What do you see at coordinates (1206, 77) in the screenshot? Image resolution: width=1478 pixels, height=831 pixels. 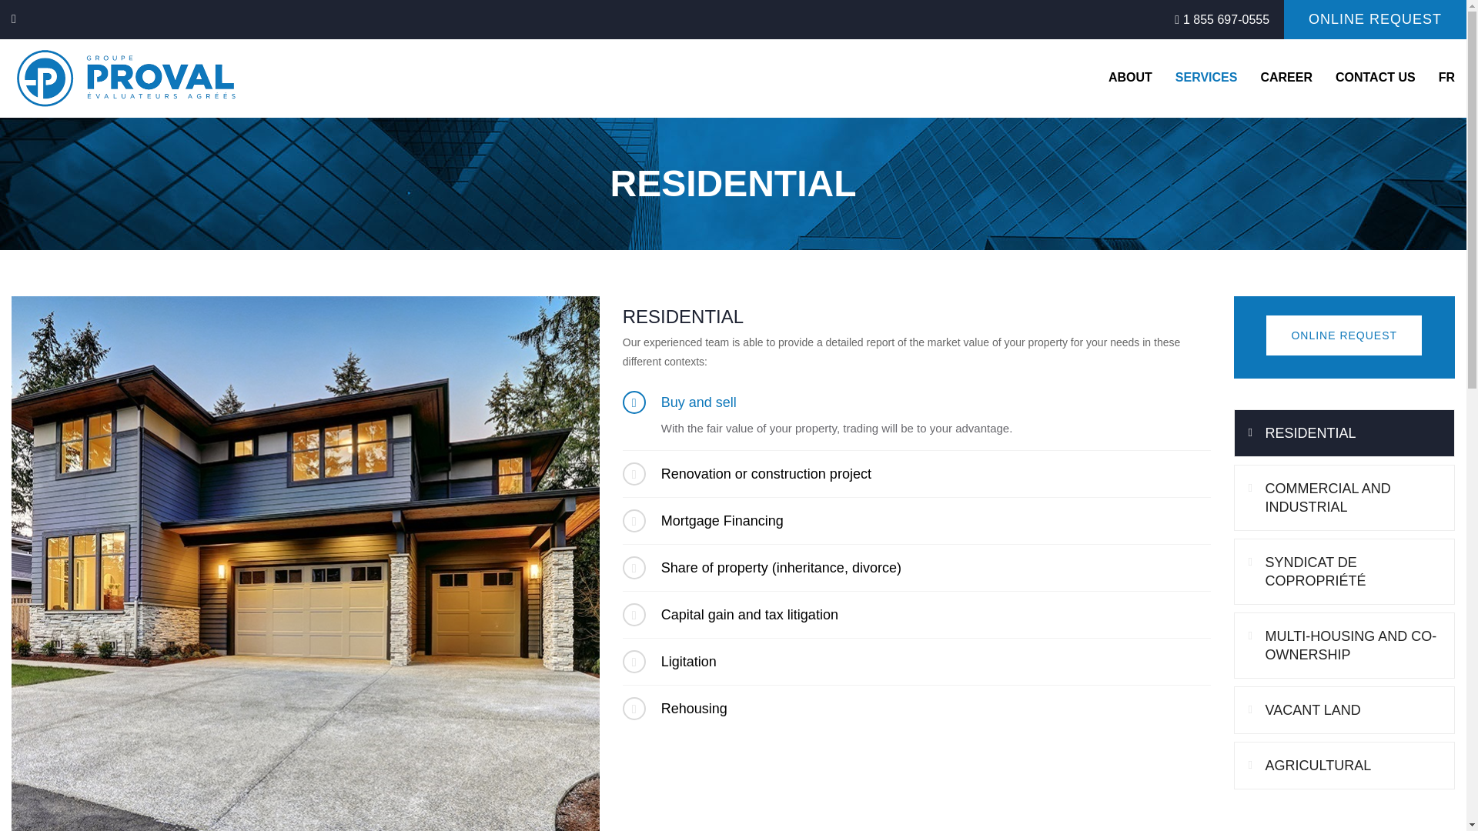 I see `SERVICES` at bounding box center [1206, 77].